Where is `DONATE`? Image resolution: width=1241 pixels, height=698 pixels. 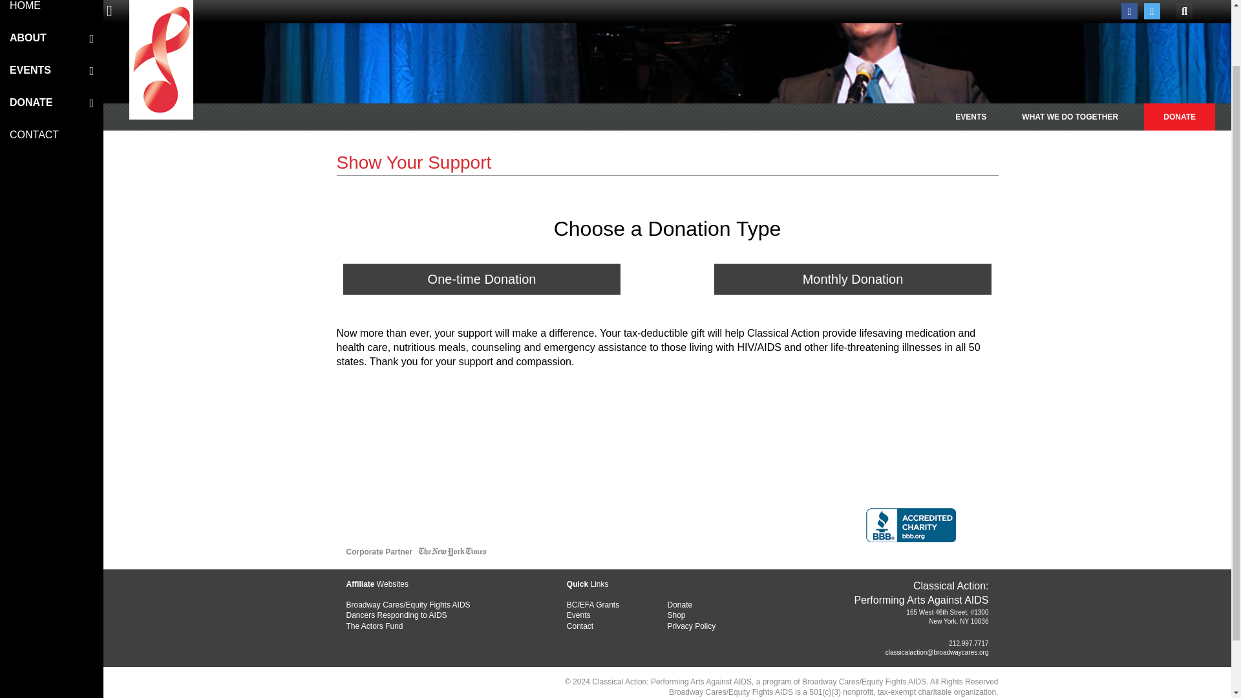 DONATE is located at coordinates (45, 102).